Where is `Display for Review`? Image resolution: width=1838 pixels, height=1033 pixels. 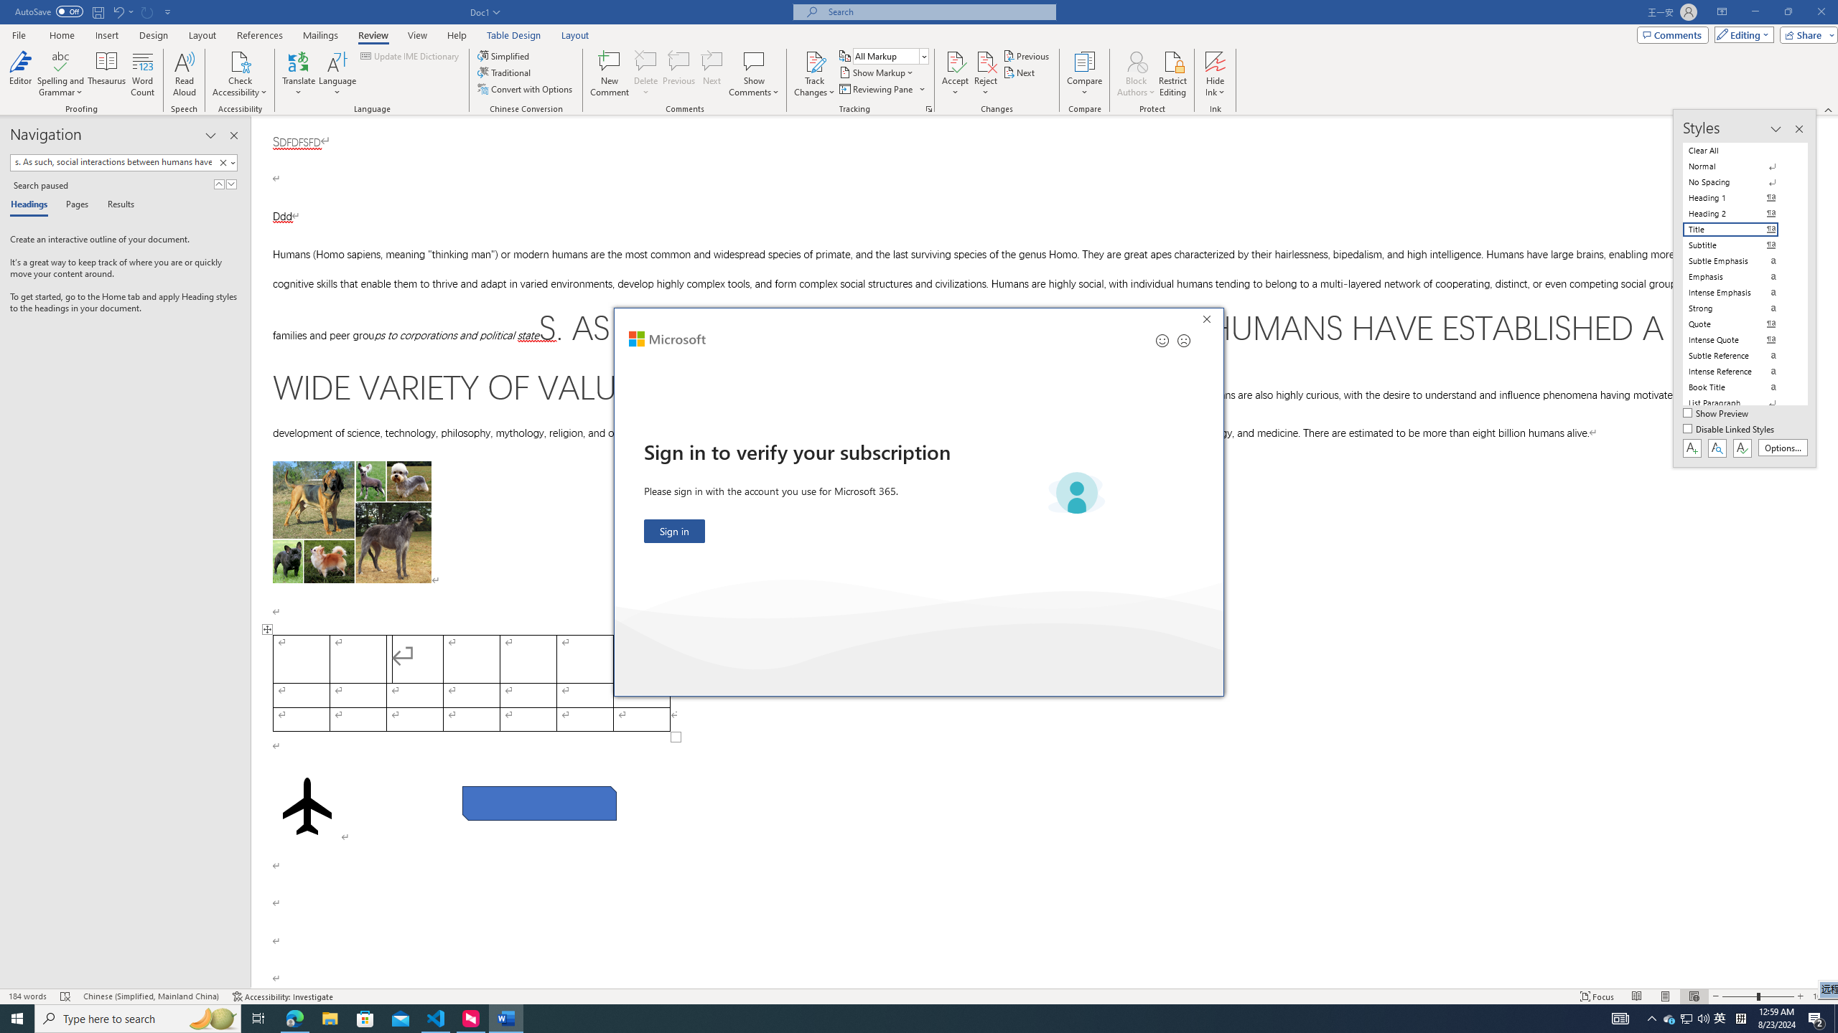 Display for Review is located at coordinates (890, 56).